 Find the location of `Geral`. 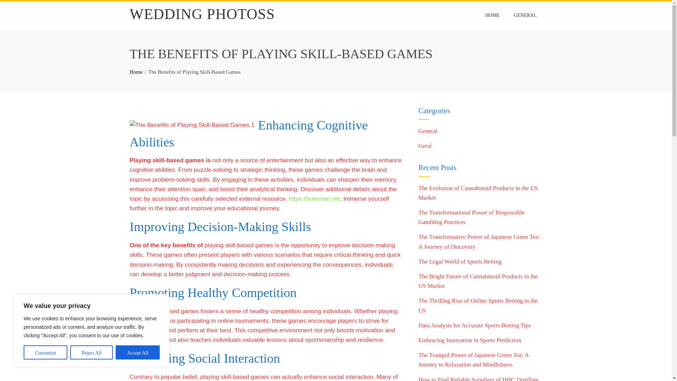

Geral is located at coordinates (425, 146).